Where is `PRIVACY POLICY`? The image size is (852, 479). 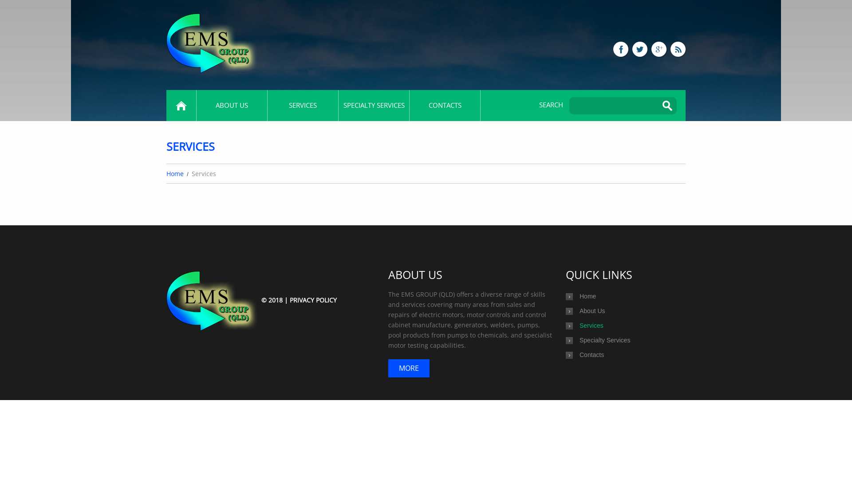
PRIVACY POLICY is located at coordinates (313, 300).